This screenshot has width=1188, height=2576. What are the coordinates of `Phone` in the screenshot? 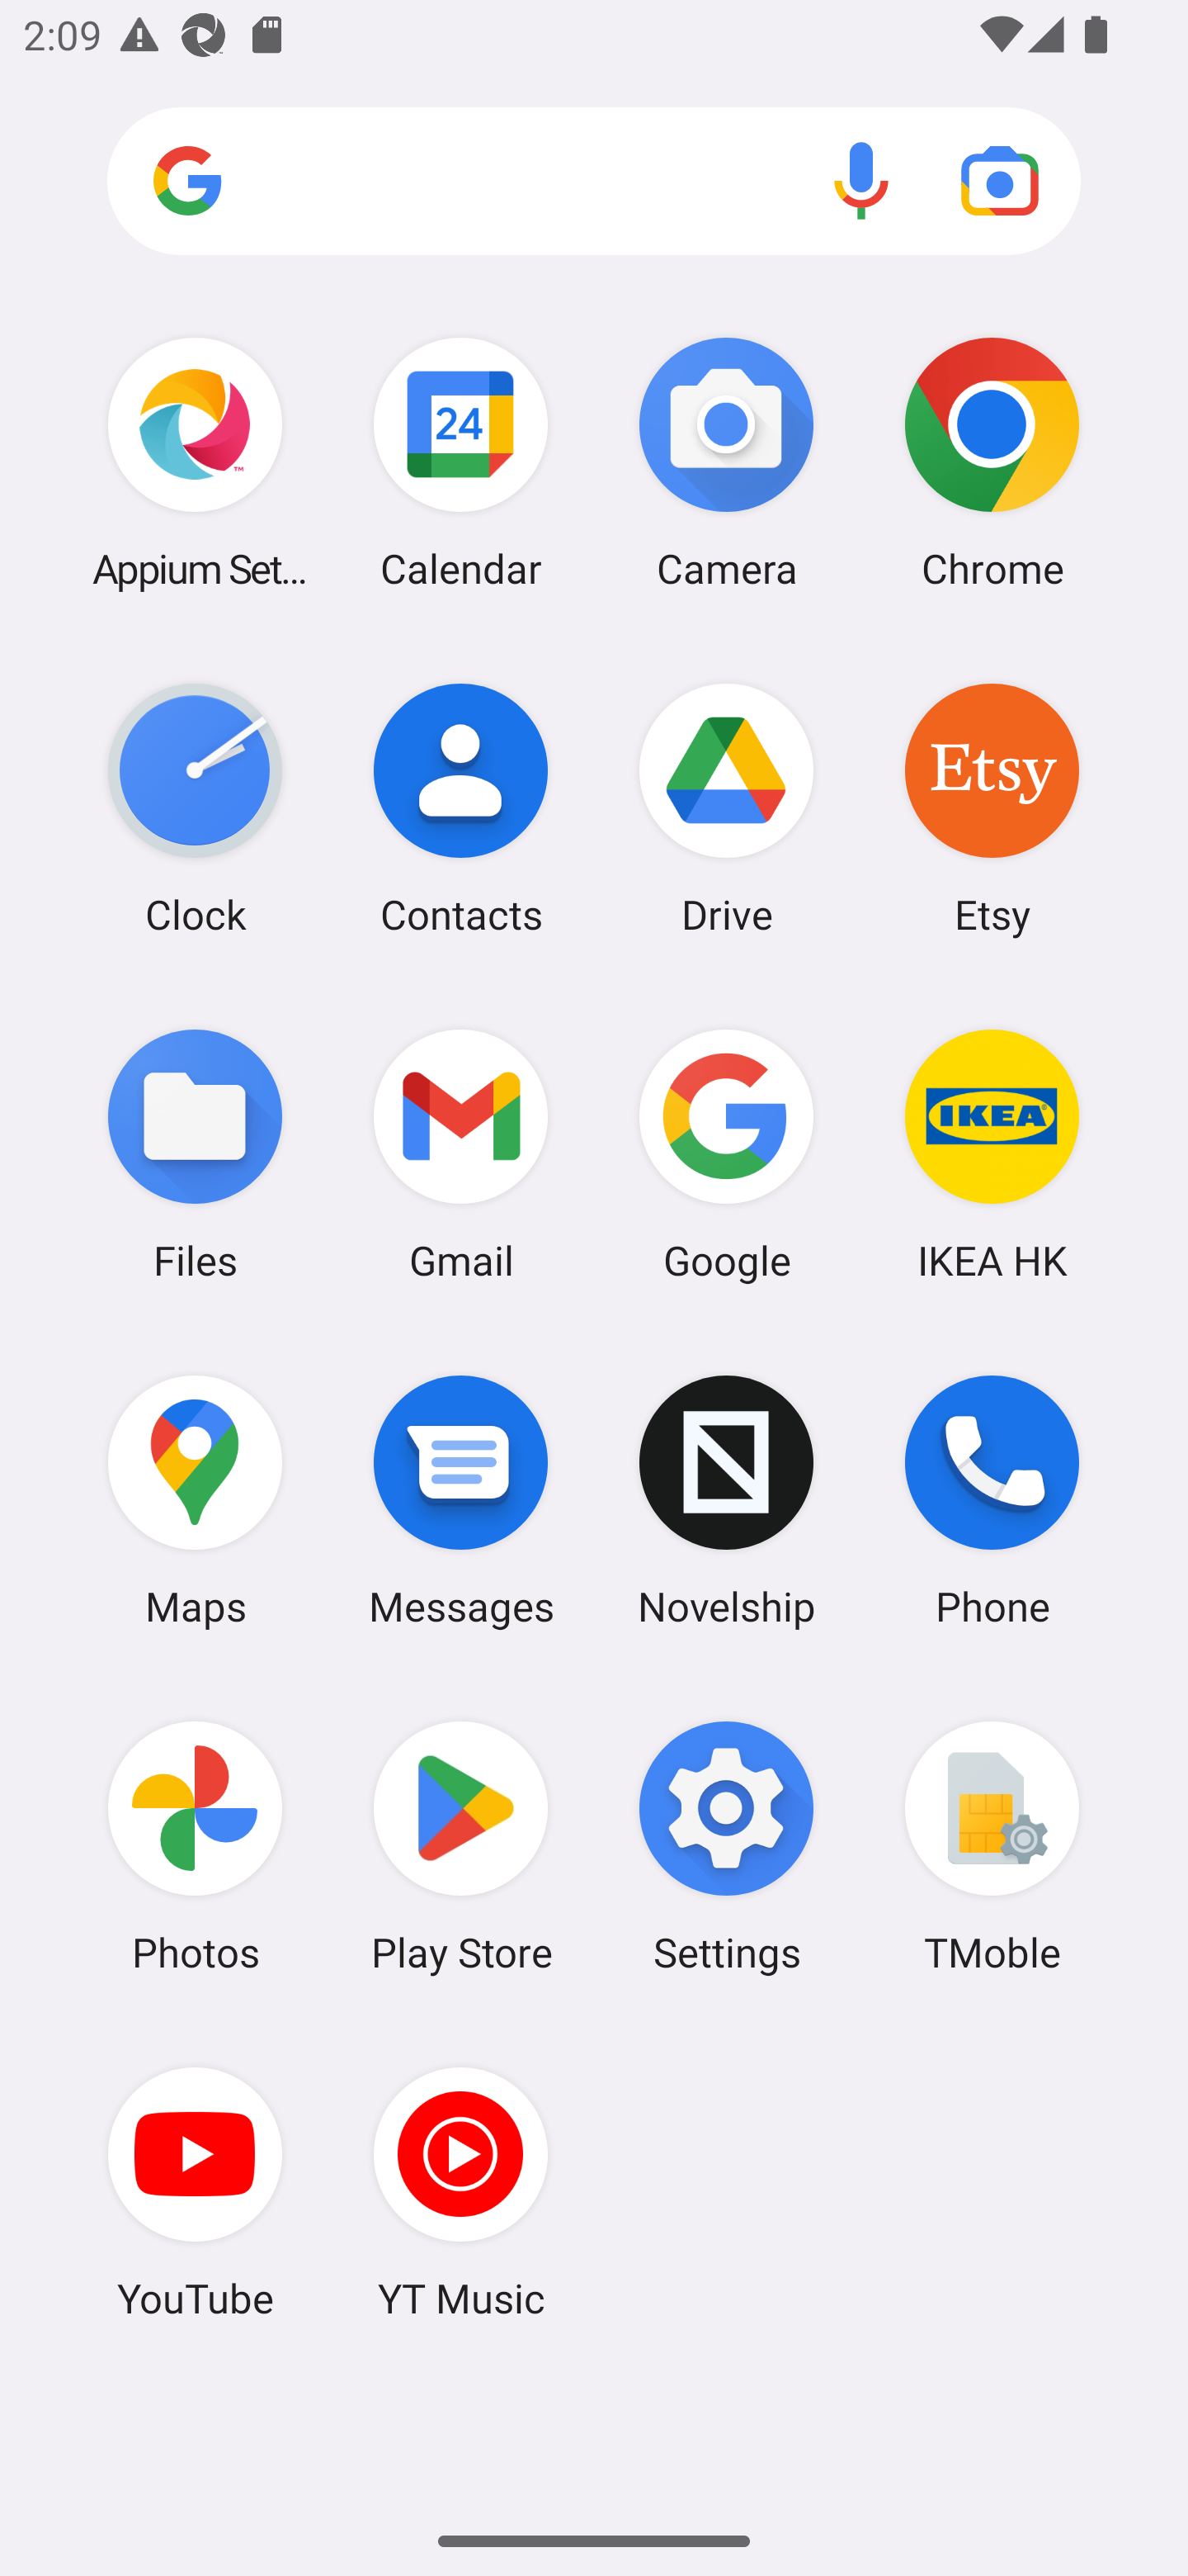 It's located at (992, 1500).